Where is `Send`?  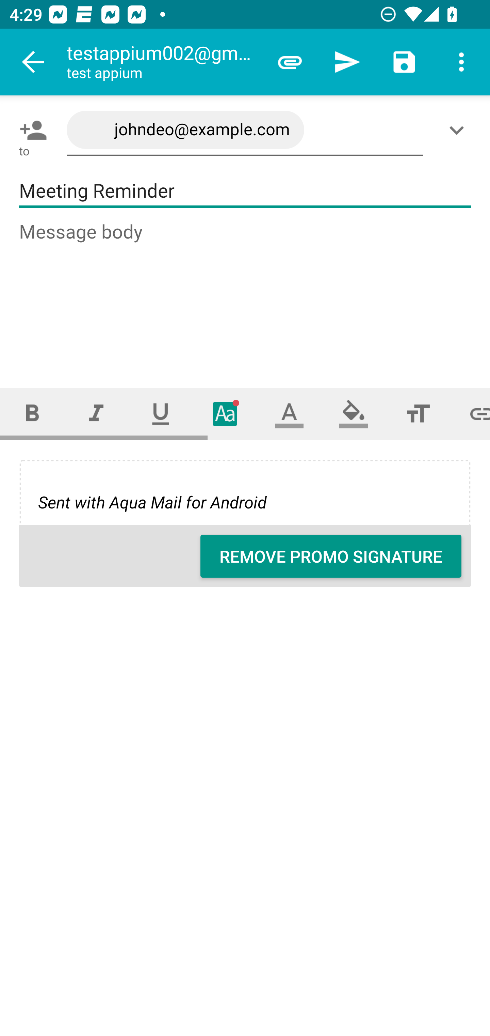
Send is located at coordinates (347, 62).